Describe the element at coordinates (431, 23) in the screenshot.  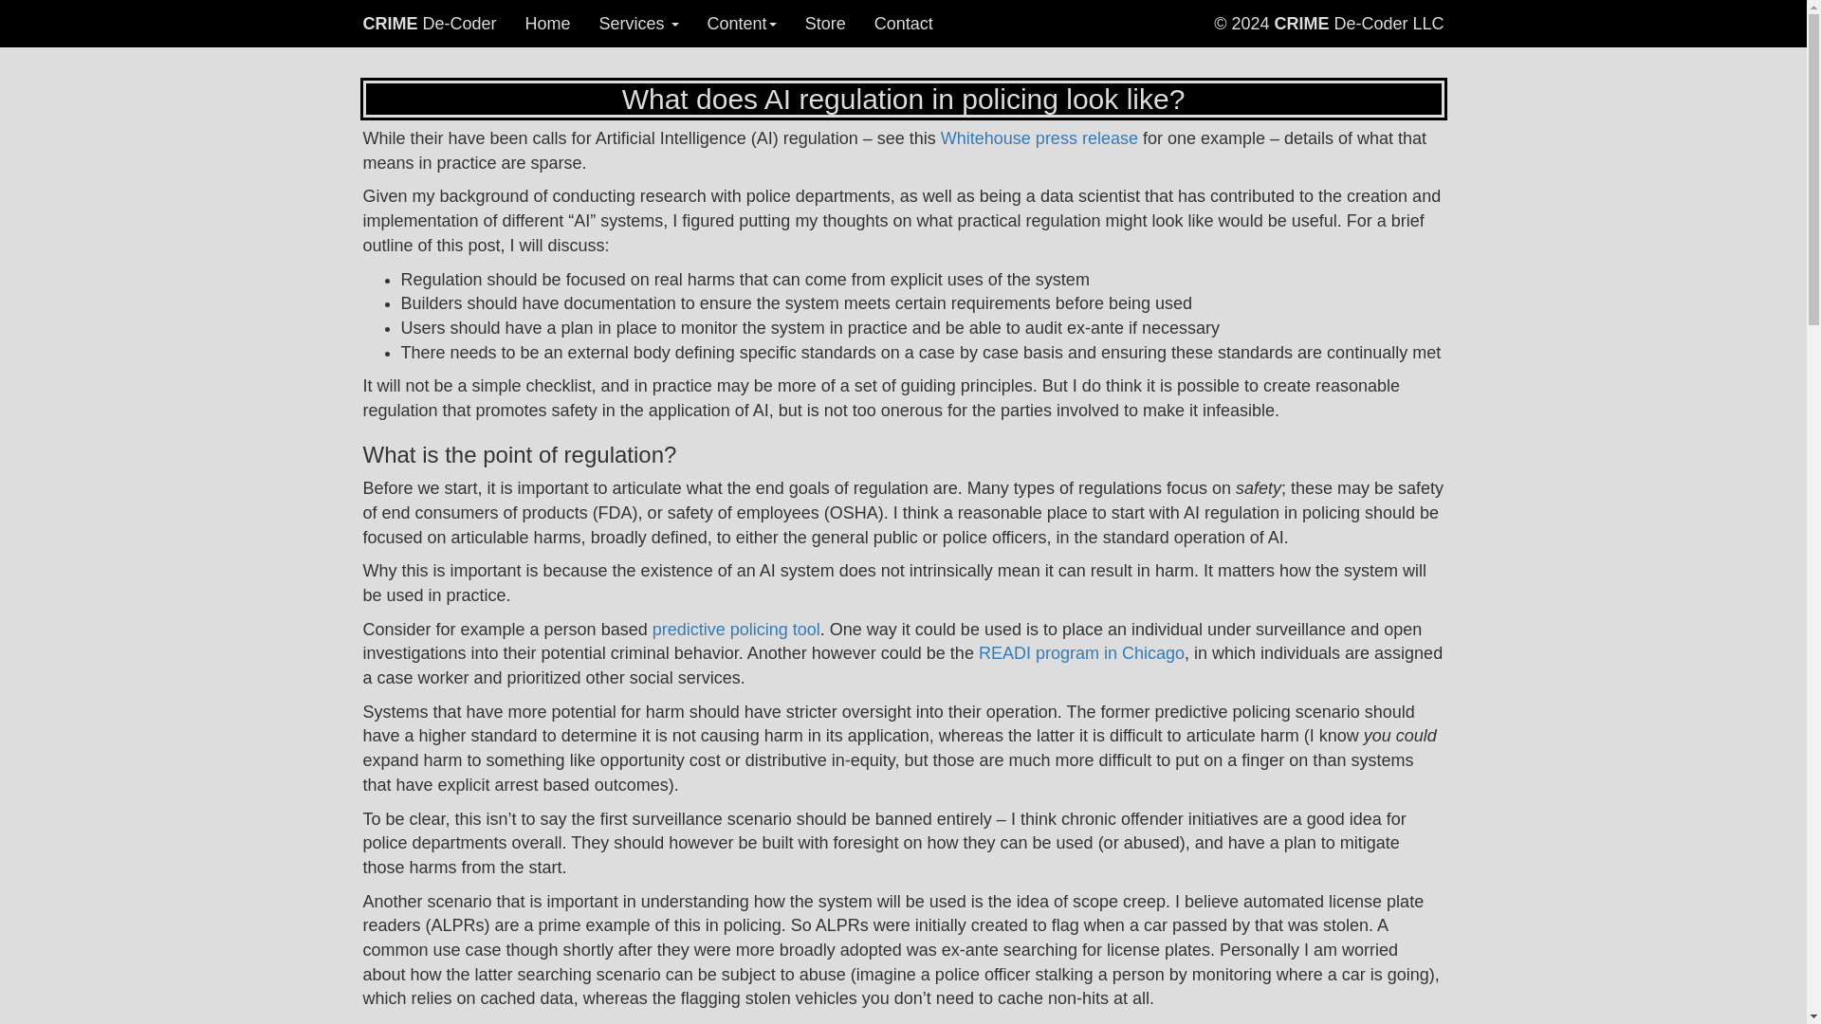
I see `CRIME De-Coder` at that location.